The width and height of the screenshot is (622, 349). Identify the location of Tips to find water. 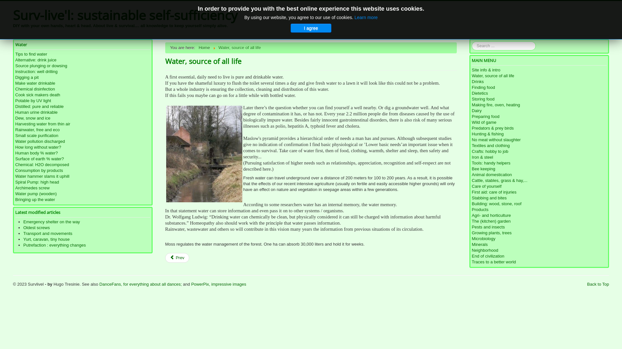
(83, 54).